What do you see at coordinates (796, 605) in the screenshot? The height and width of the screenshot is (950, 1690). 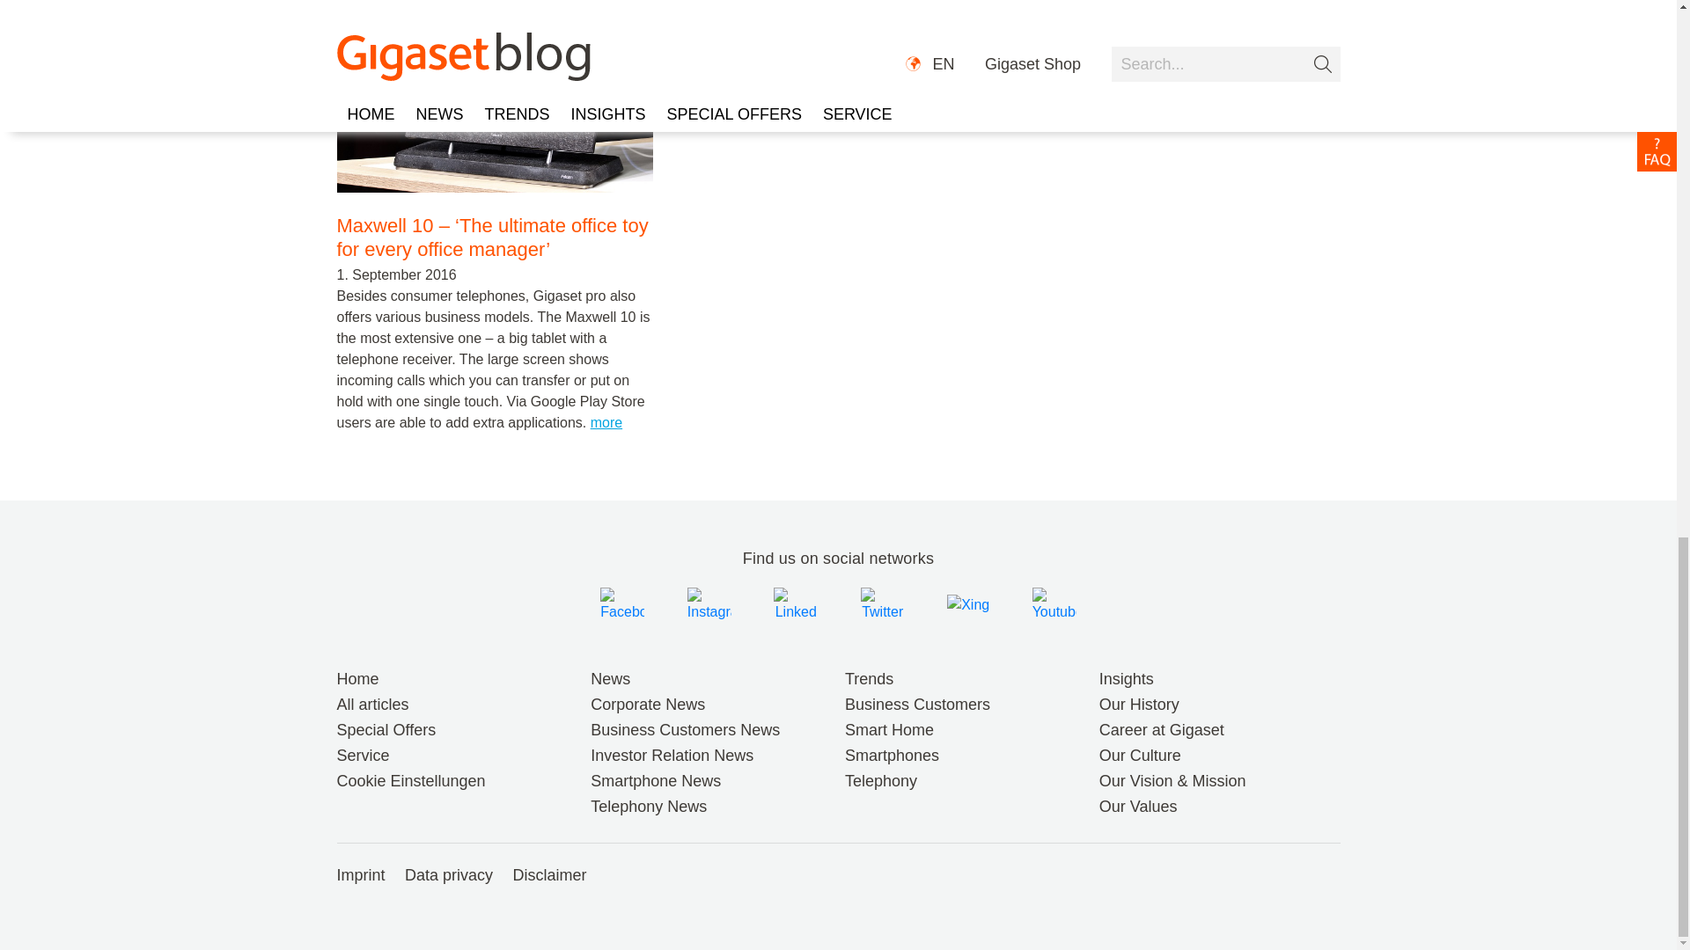 I see `Linked` at bounding box center [796, 605].